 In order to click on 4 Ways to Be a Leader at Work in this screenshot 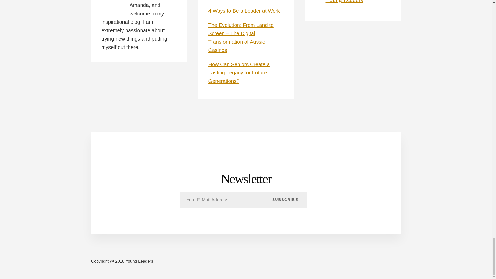, I will do `click(244, 11)`.